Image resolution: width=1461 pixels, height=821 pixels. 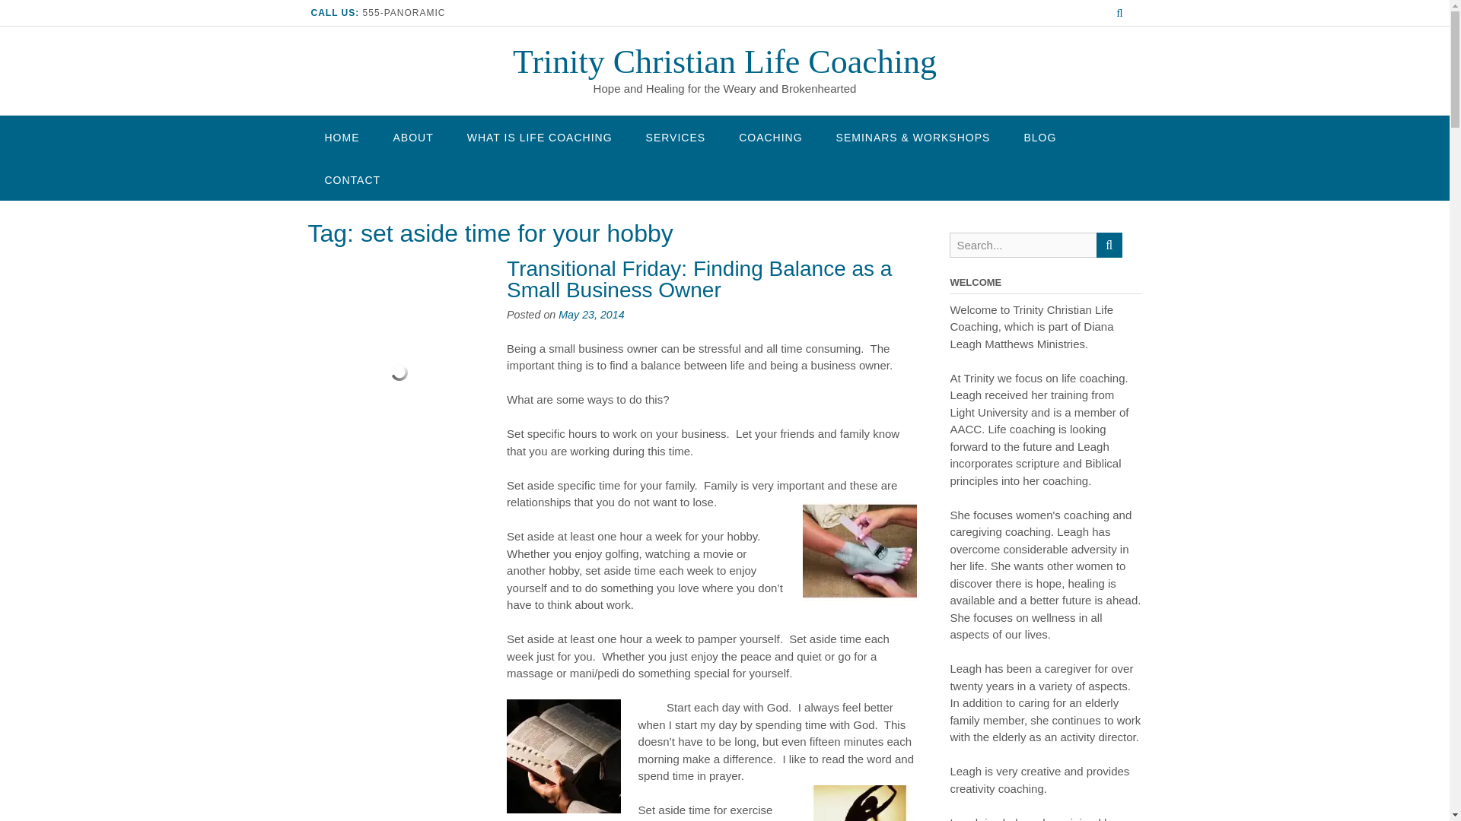 I want to click on ABOUT, so click(x=412, y=137).